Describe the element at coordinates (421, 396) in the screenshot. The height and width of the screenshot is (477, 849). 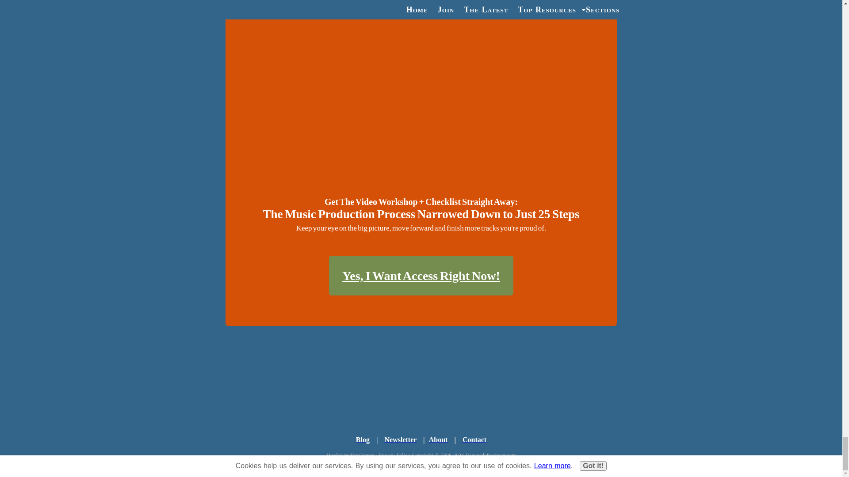
I see `Go to RenegadeProducer - Produce Music Like a Pro` at that location.